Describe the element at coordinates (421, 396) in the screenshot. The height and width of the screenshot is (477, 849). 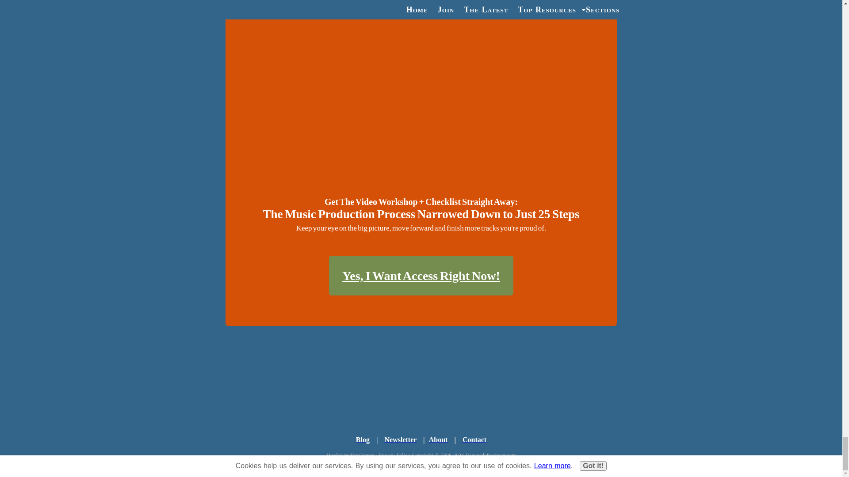
I see `Go to RenegadeProducer - Produce Music Like a Pro` at that location.